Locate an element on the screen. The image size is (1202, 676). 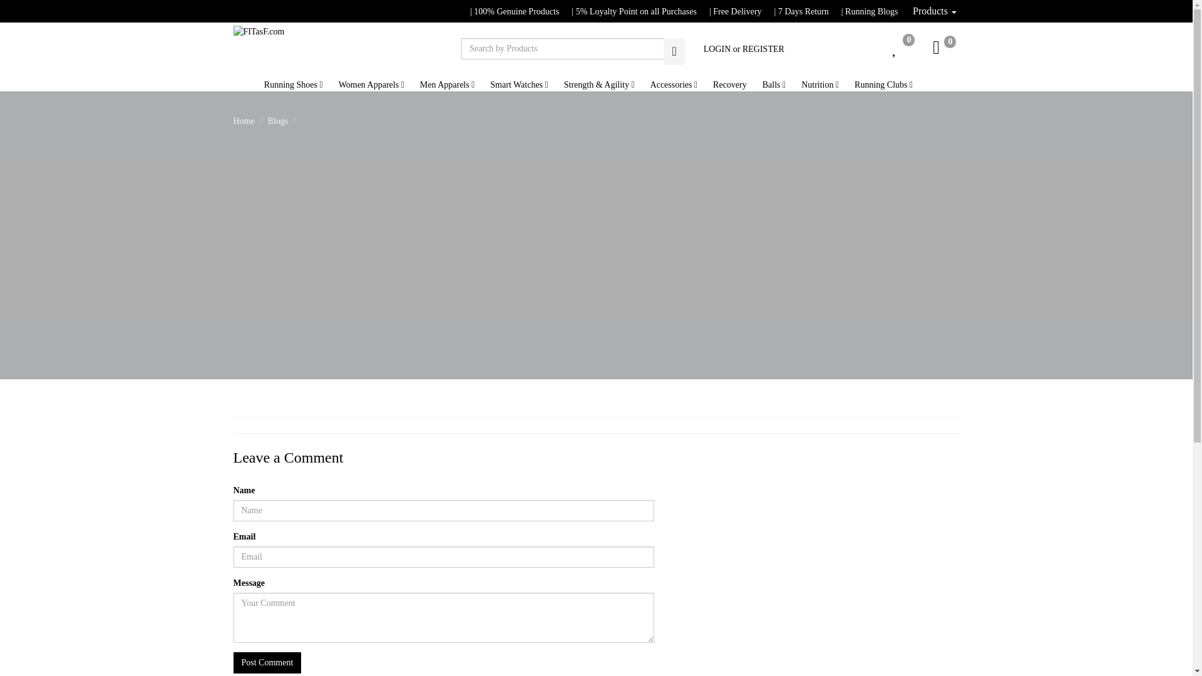
REGISTER is located at coordinates (764, 49).